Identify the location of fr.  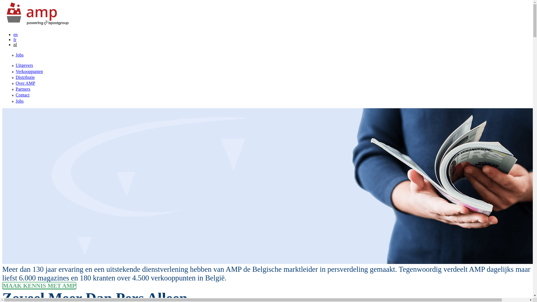
(15, 40).